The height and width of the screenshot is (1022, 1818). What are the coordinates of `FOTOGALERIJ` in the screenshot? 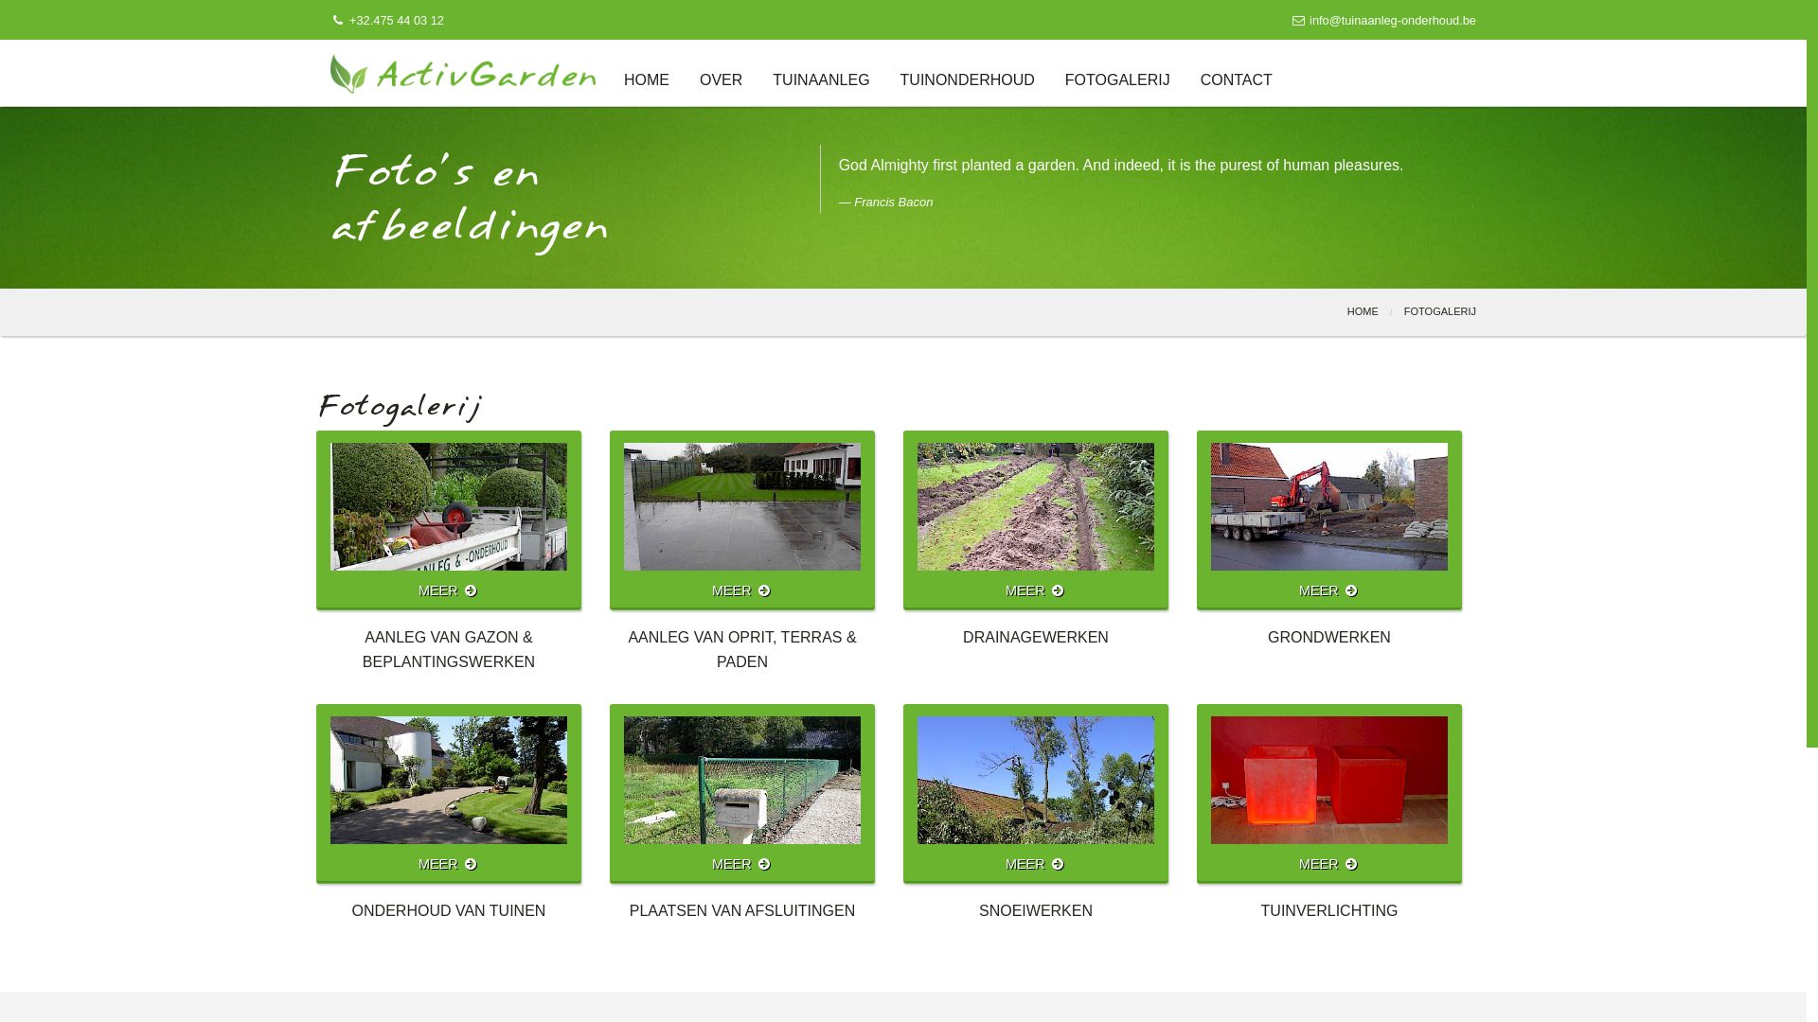 It's located at (1117, 80).